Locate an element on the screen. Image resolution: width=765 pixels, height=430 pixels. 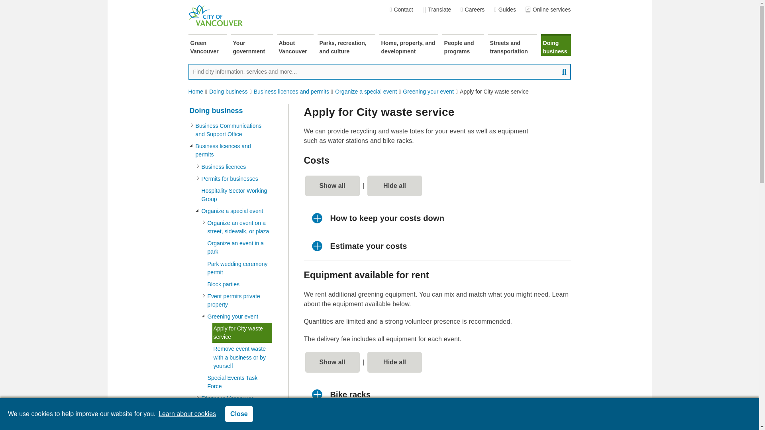
Careers is located at coordinates (472, 10).